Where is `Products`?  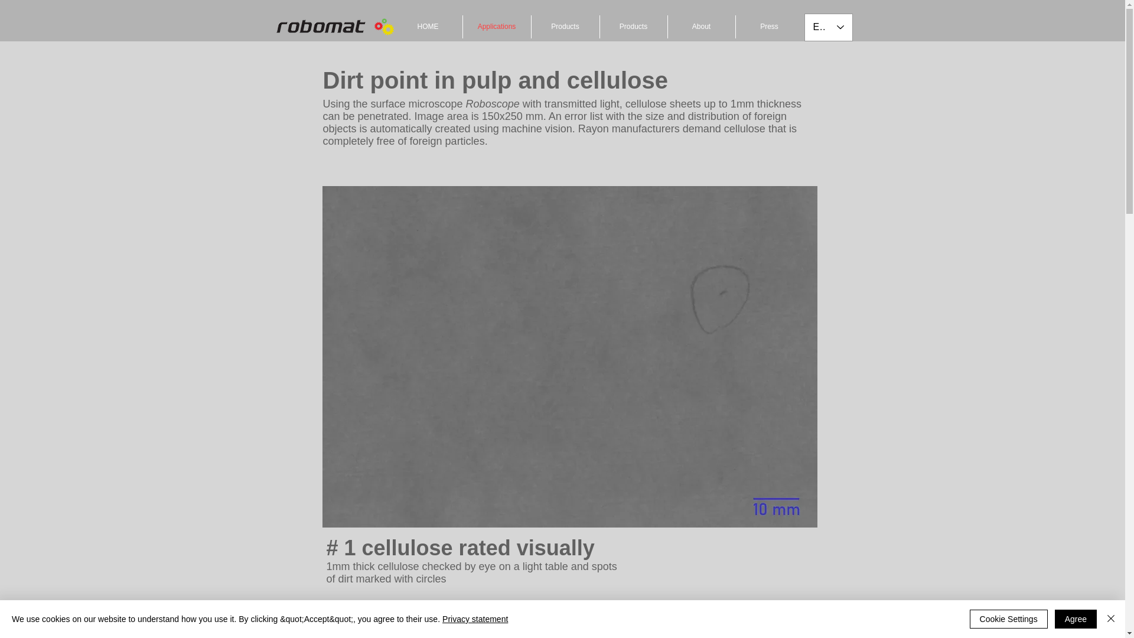 Products is located at coordinates (566, 26).